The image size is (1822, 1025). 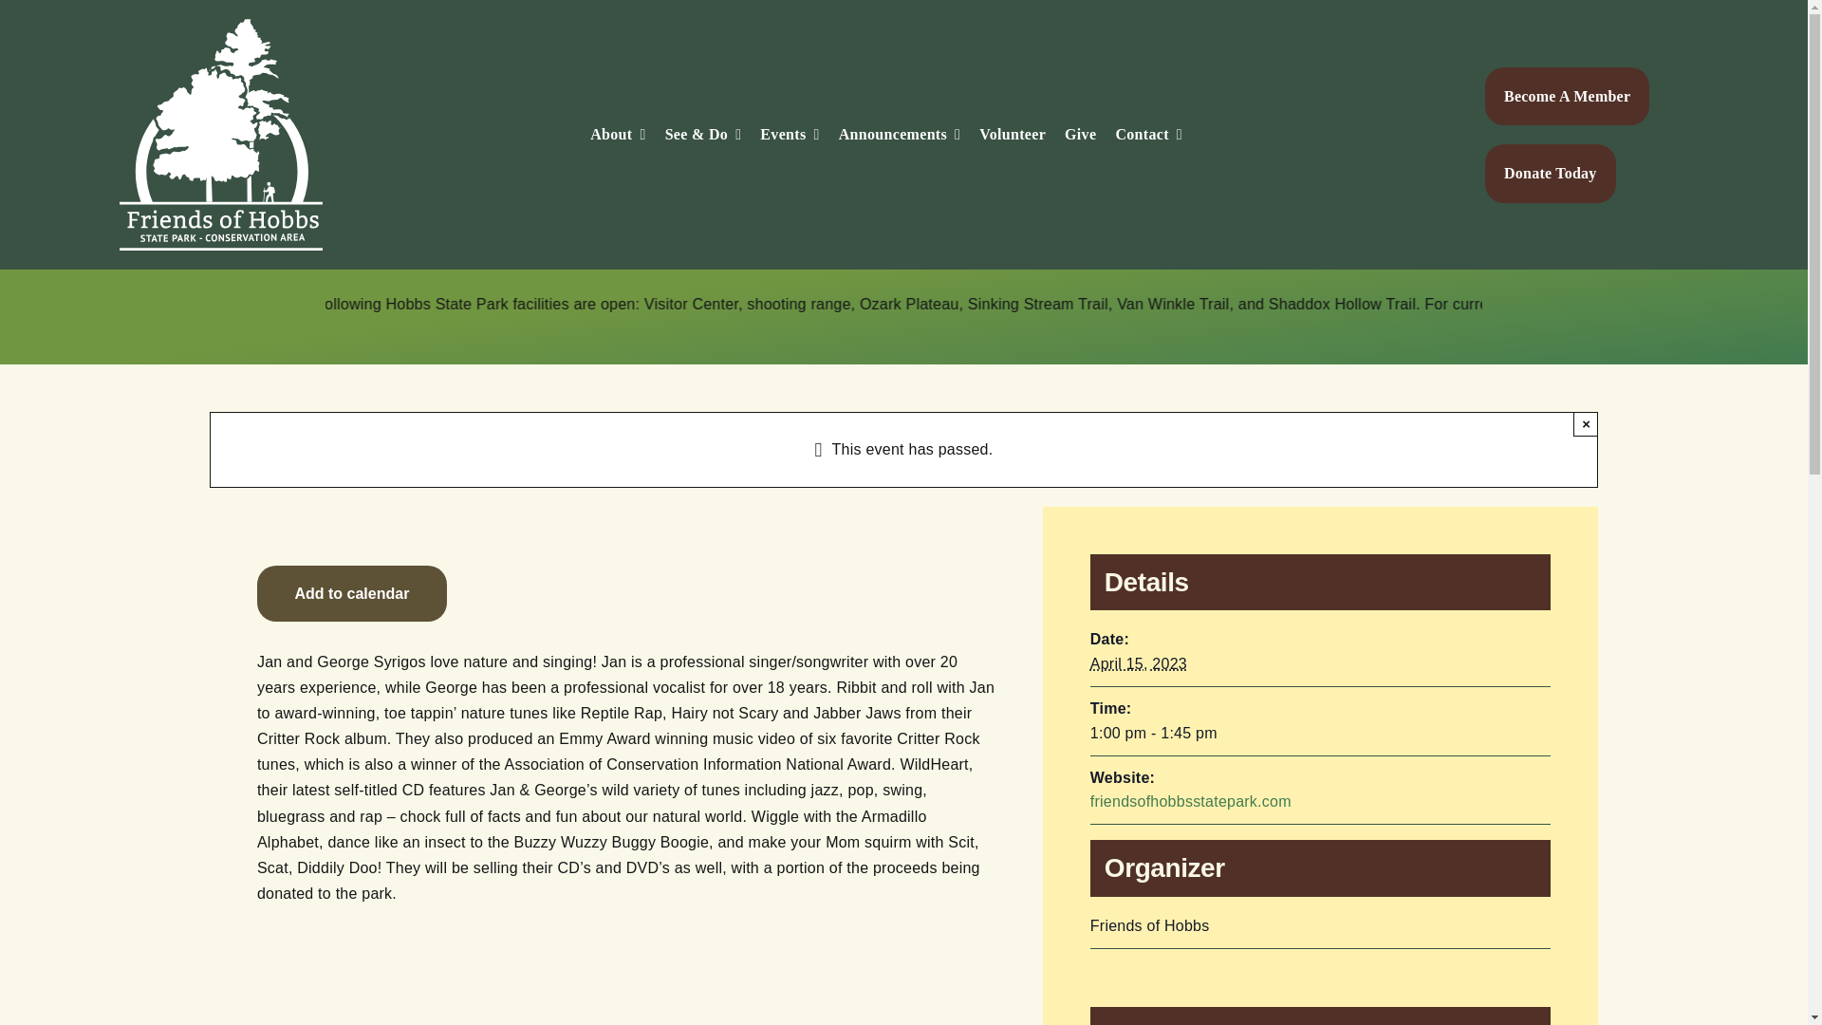 What do you see at coordinates (789, 135) in the screenshot?
I see `Events` at bounding box center [789, 135].